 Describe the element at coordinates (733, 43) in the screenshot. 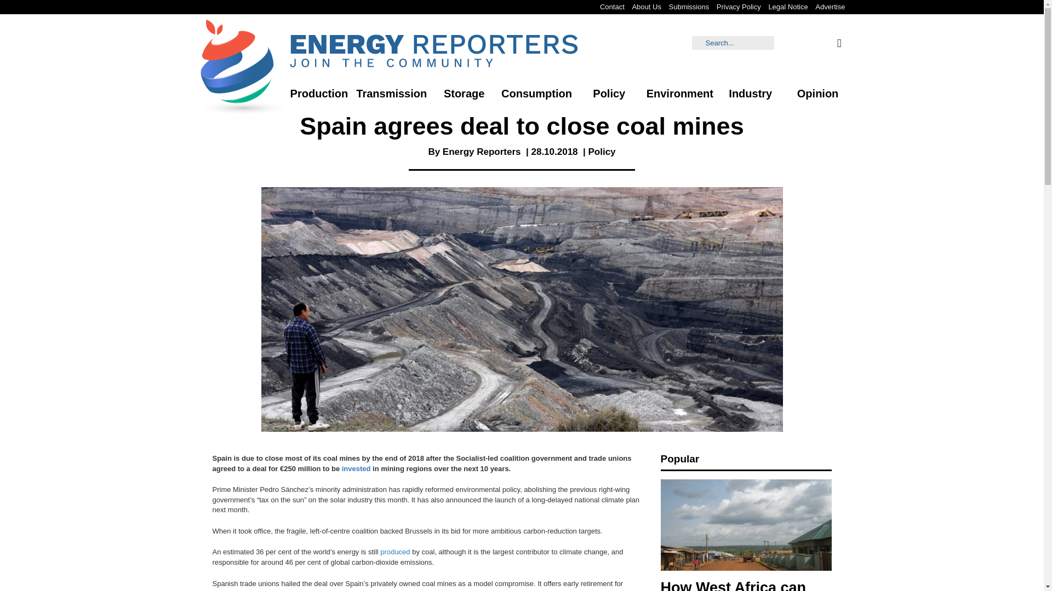

I see `Search` at that location.